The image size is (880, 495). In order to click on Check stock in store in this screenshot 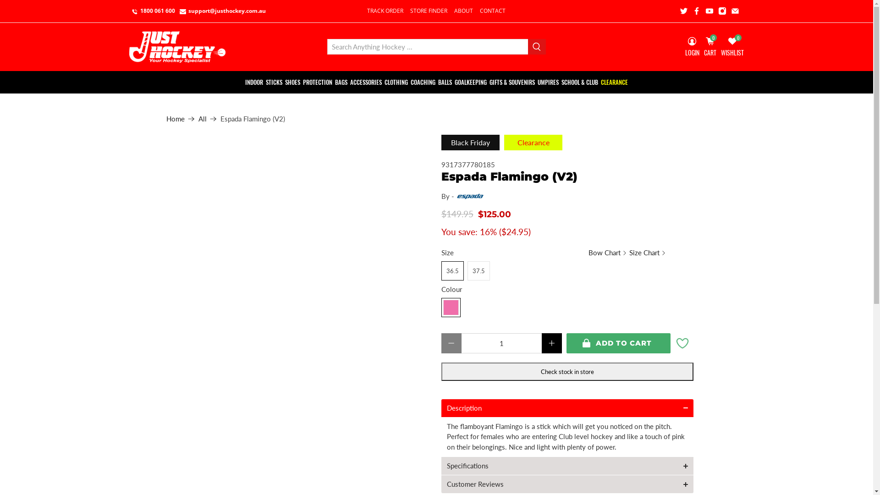, I will do `click(567, 372)`.